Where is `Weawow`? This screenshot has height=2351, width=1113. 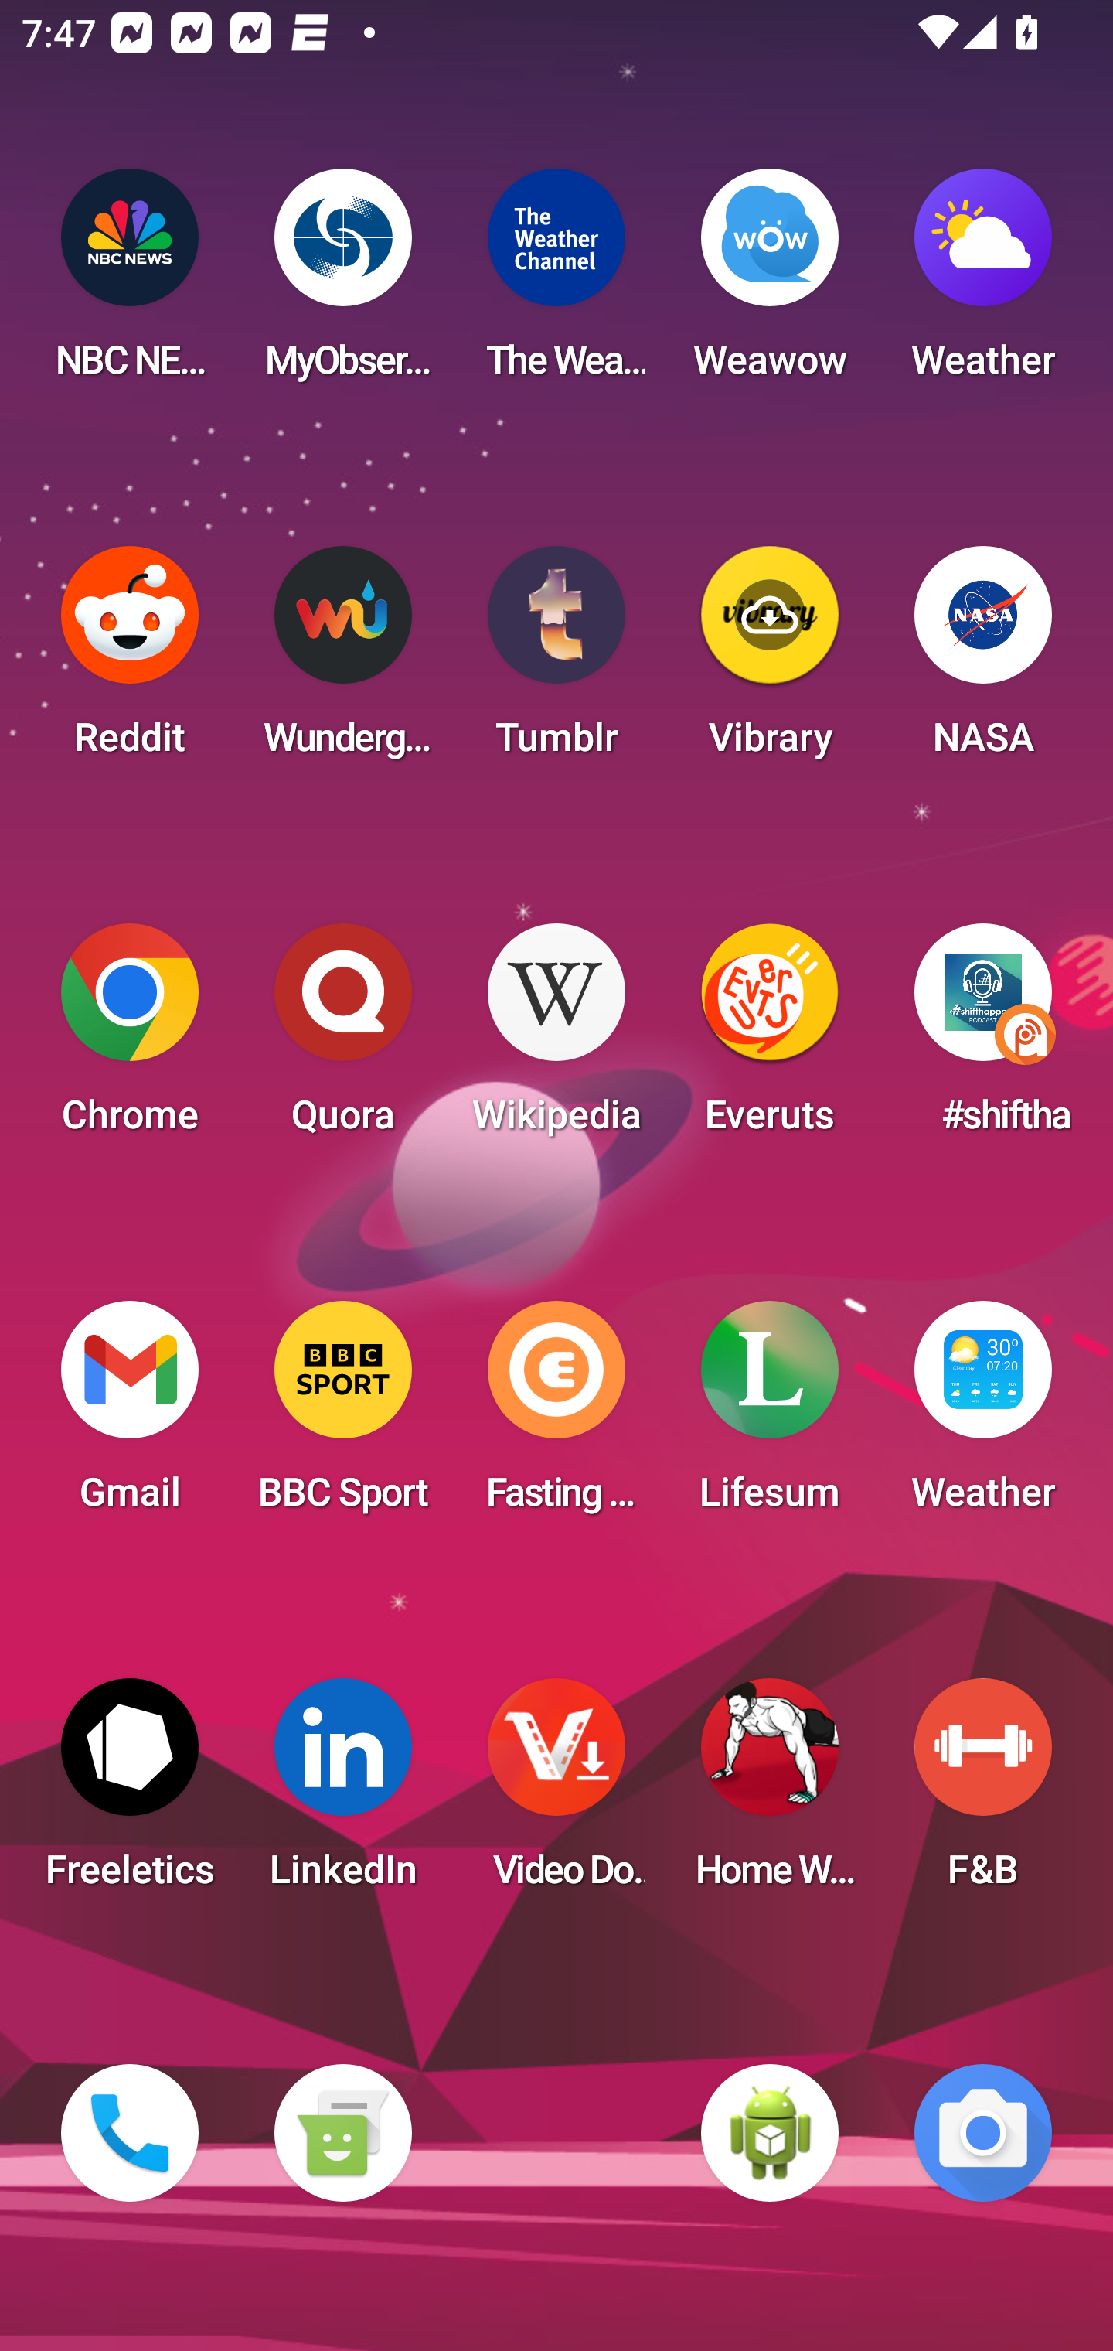
Weawow is located at coordinates (770, 283).